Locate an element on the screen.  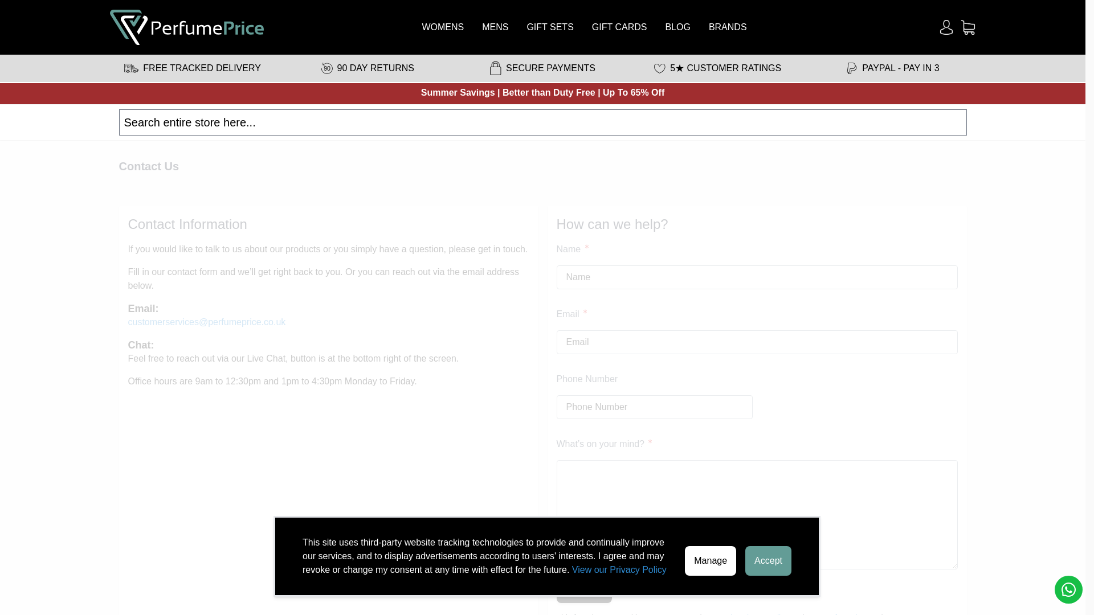
Submit is located at coordinates (583, 592).